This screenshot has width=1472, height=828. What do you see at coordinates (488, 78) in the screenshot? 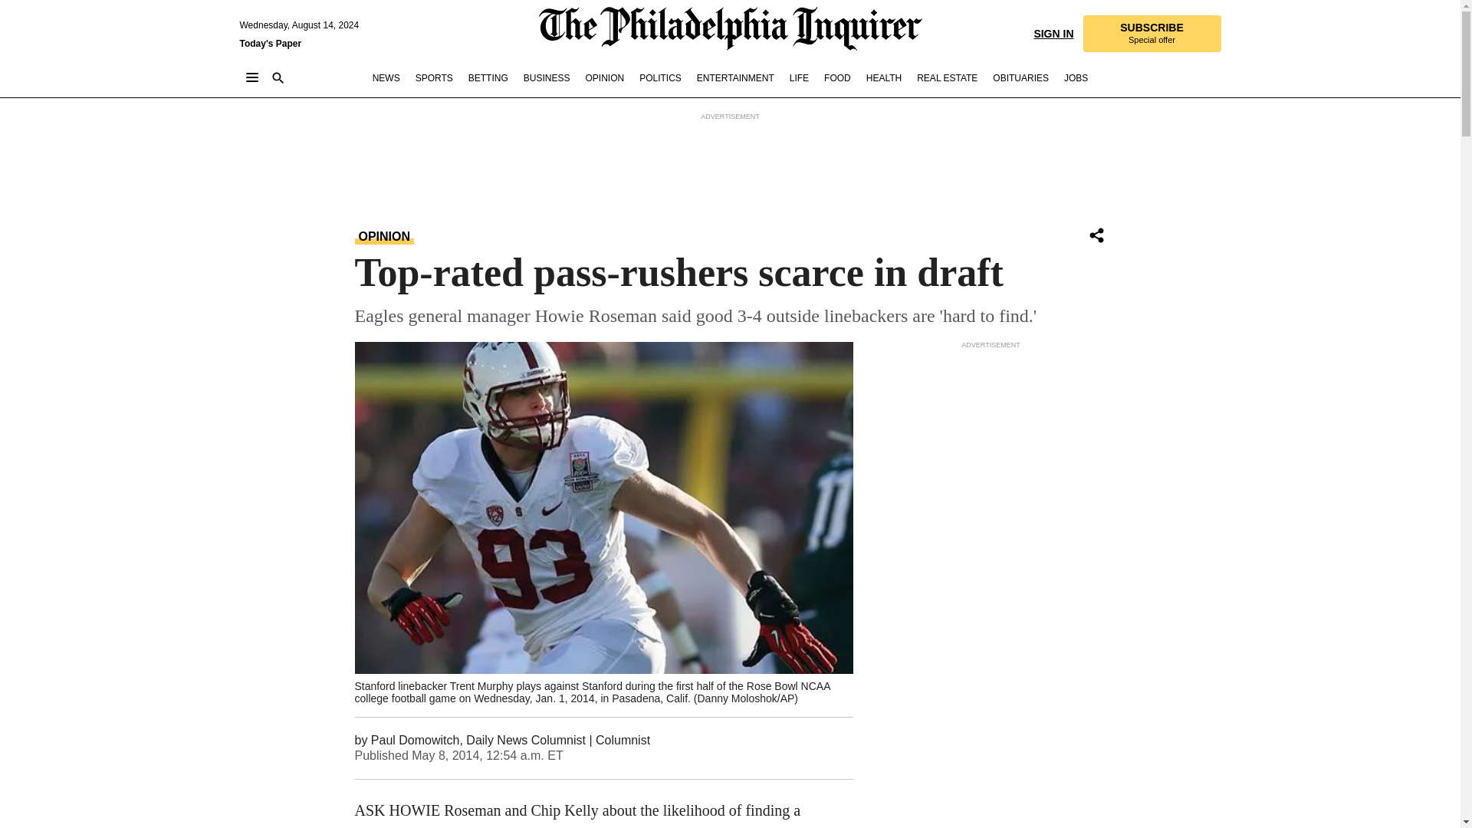
I see `BETTING` at bounding box center [488, 78].